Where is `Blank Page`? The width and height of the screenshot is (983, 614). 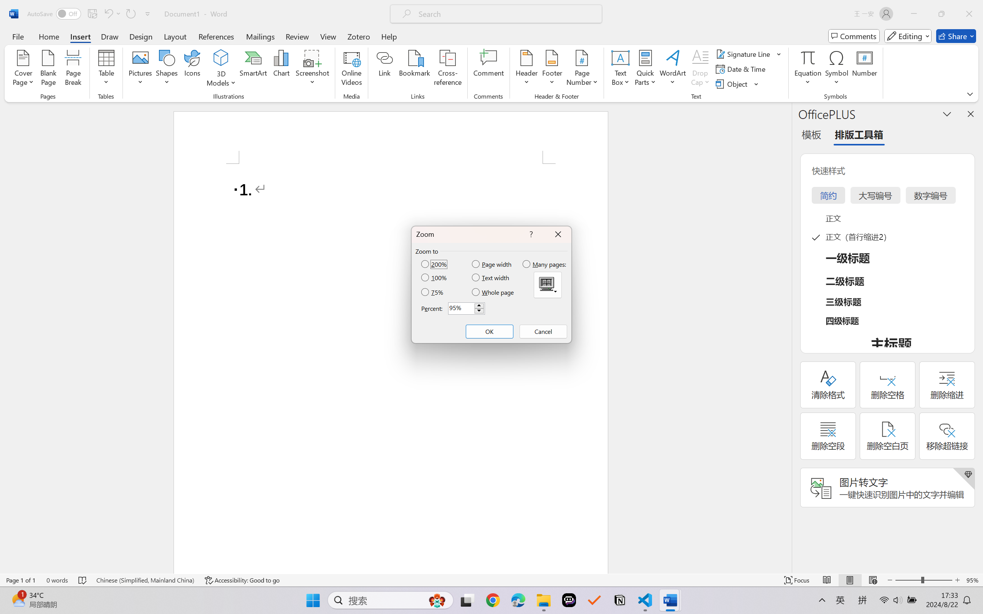 Blank Page is located at coordinates (48, 69).